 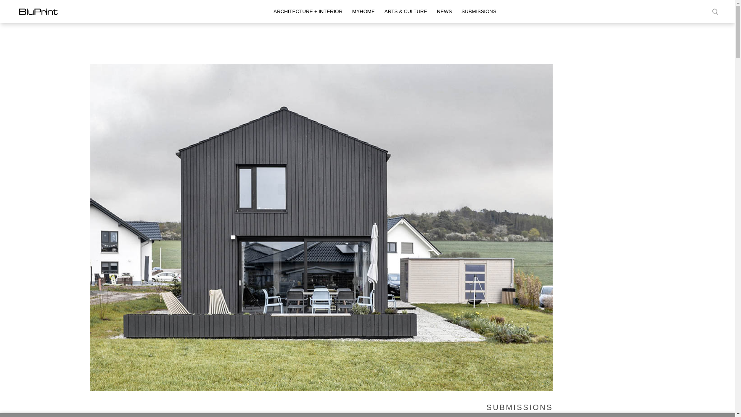 What do you see at coordinates (519, 407) in the screenshot?
I see `SUBMISSIONS` at bounding box center [519, 407].